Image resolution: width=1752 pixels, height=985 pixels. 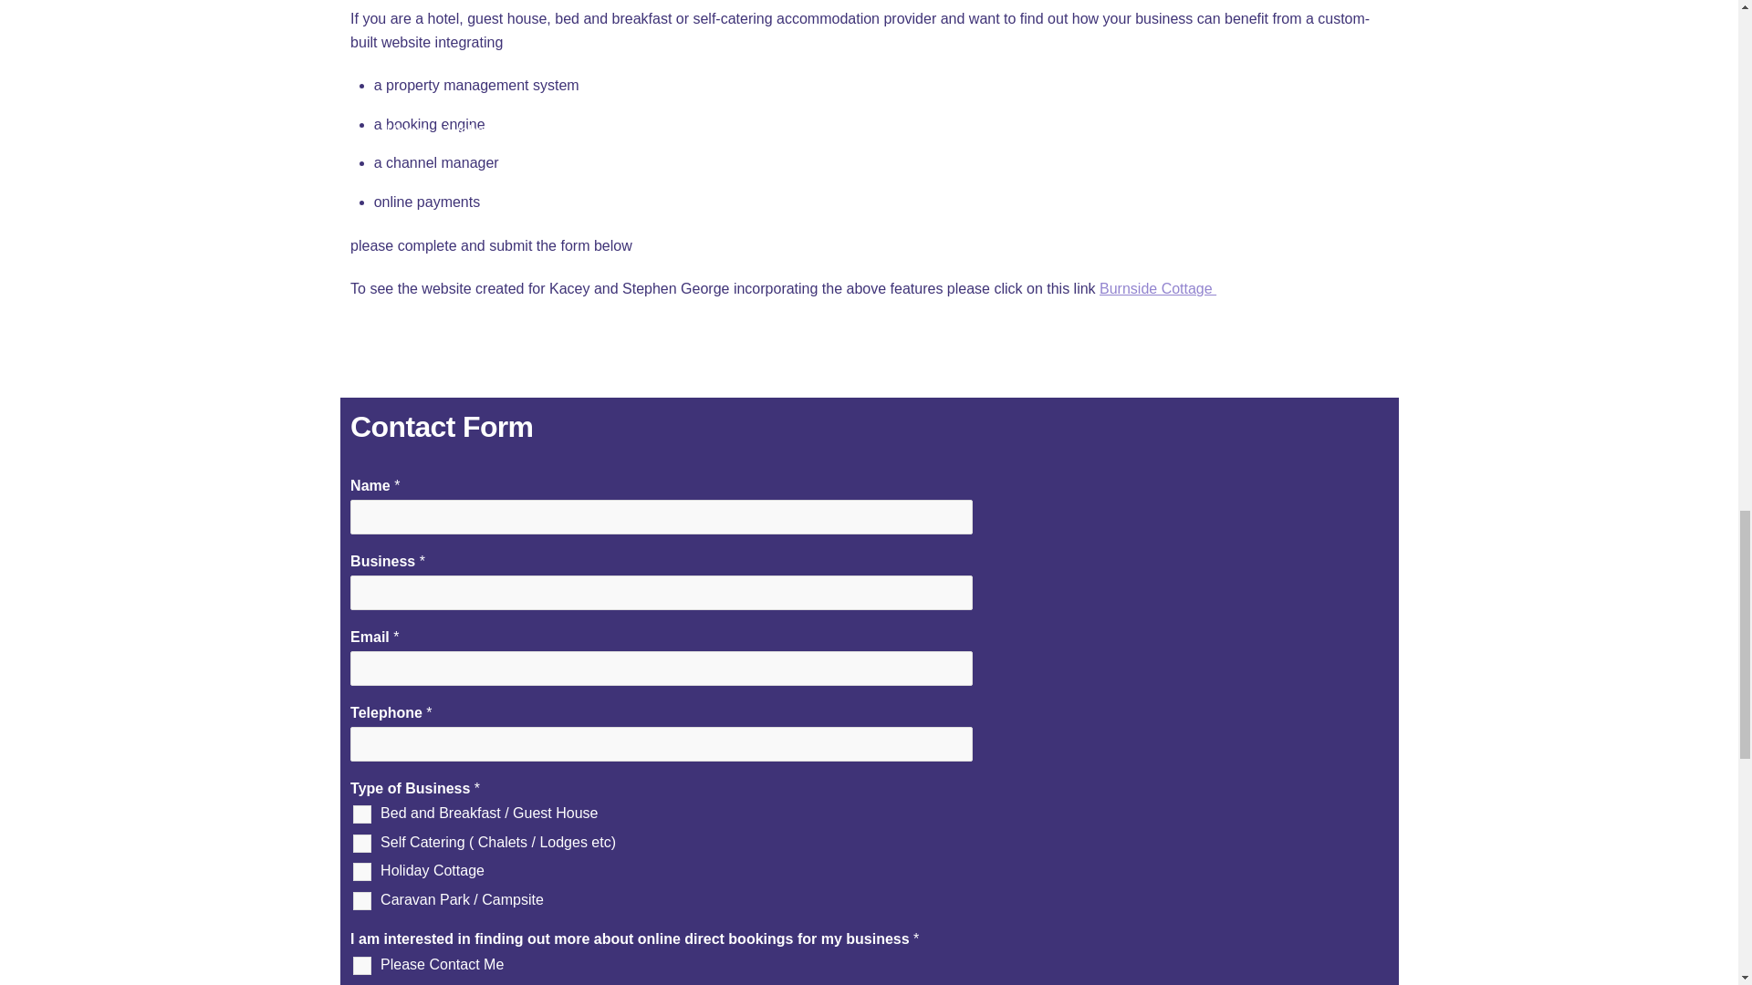 What do you see at coordinates (362, 965) in the screenshot?
I see `Please Contact Me` at bounding box center [362, 965].